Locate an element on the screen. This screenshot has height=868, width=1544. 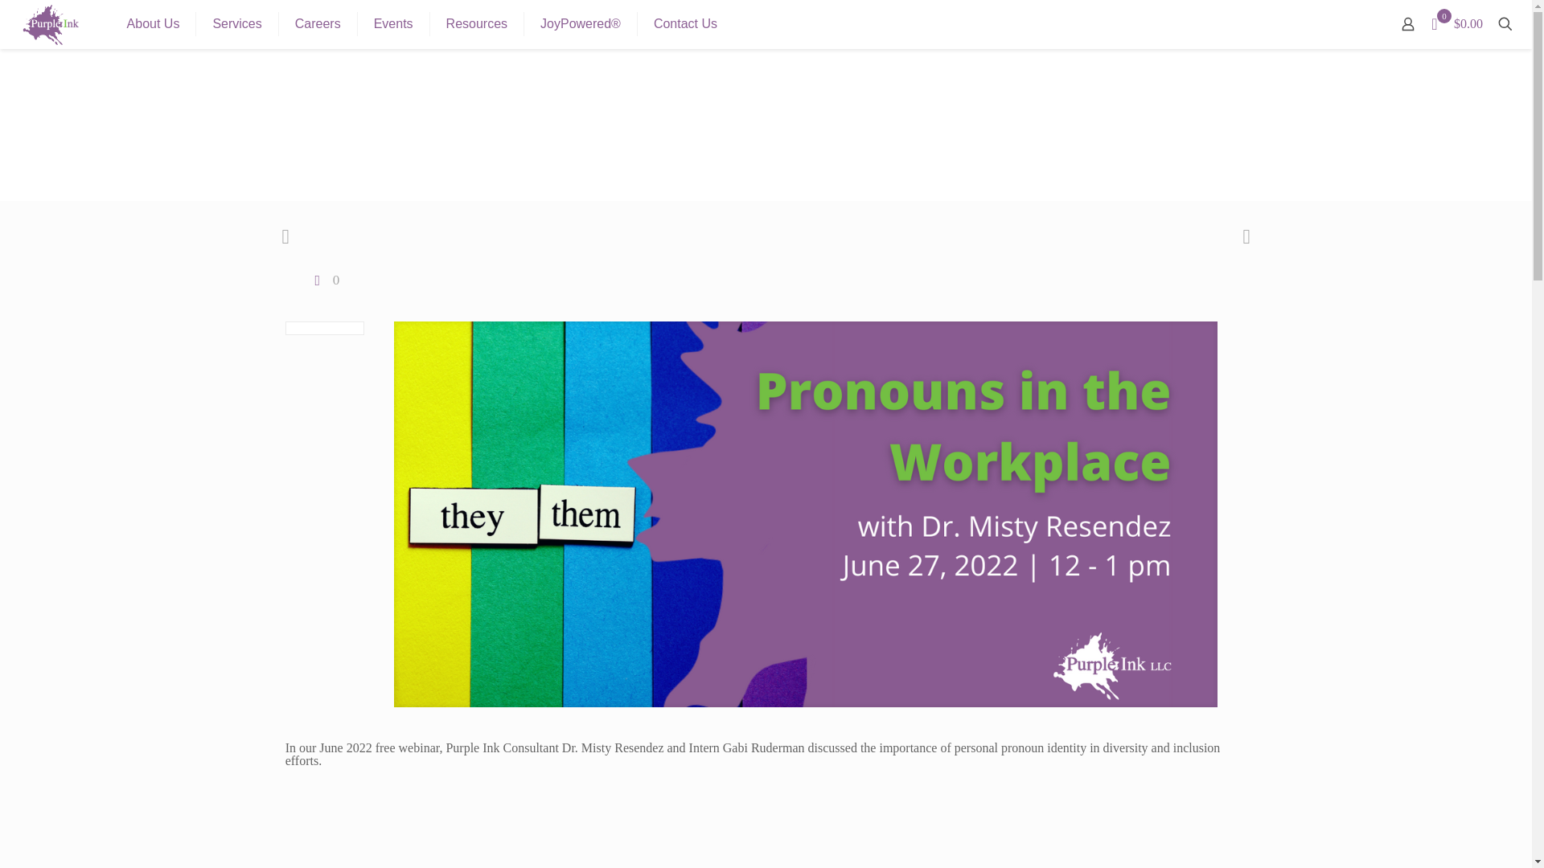
Careers is located at coordinates (318, 24).